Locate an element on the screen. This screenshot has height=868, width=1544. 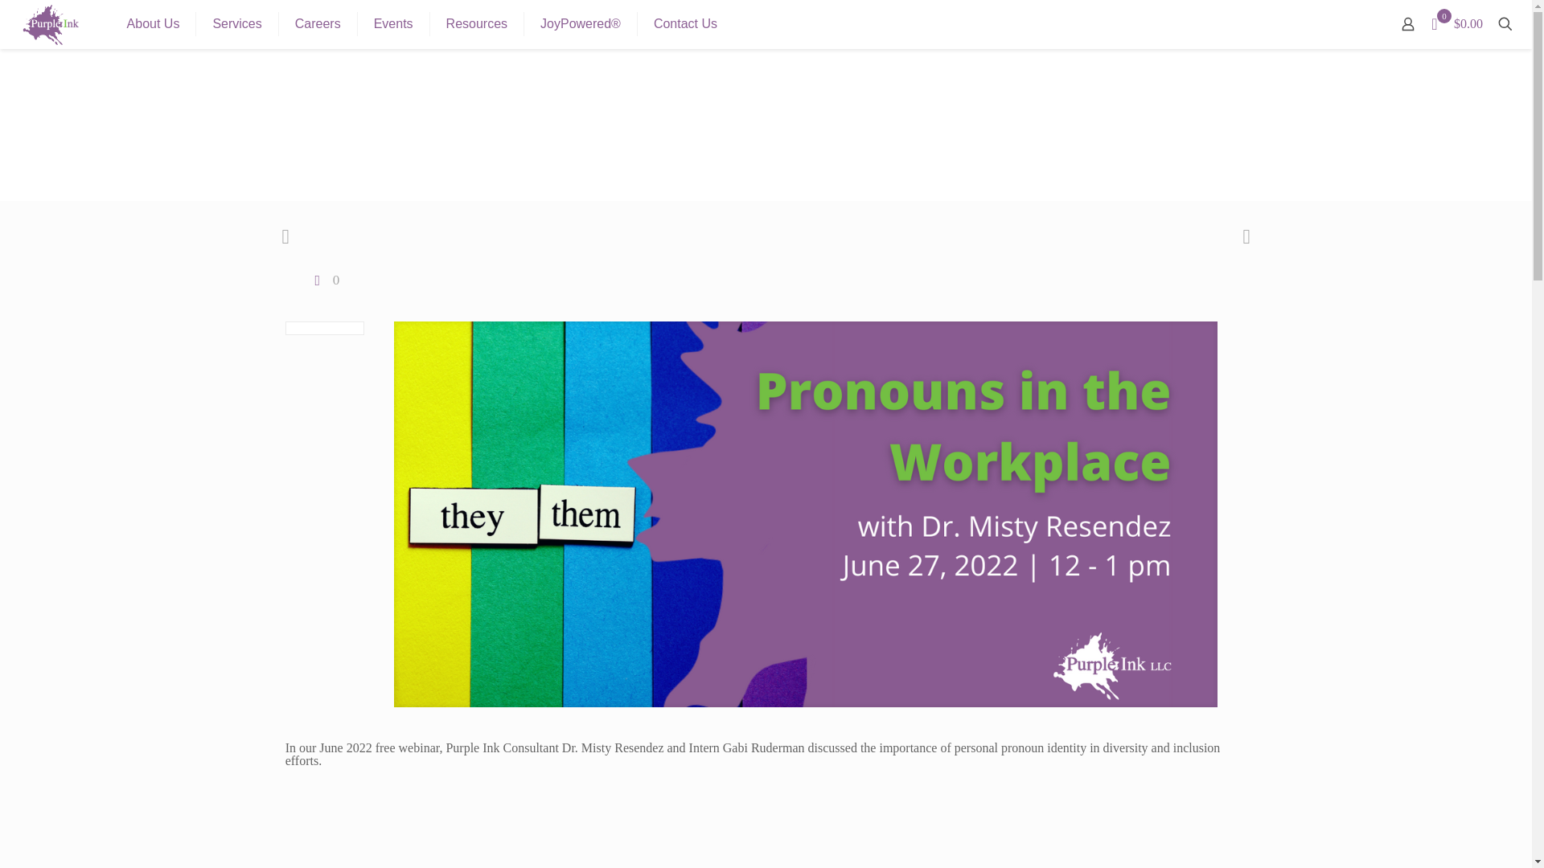
Careers is located at coordinates (318, 24).